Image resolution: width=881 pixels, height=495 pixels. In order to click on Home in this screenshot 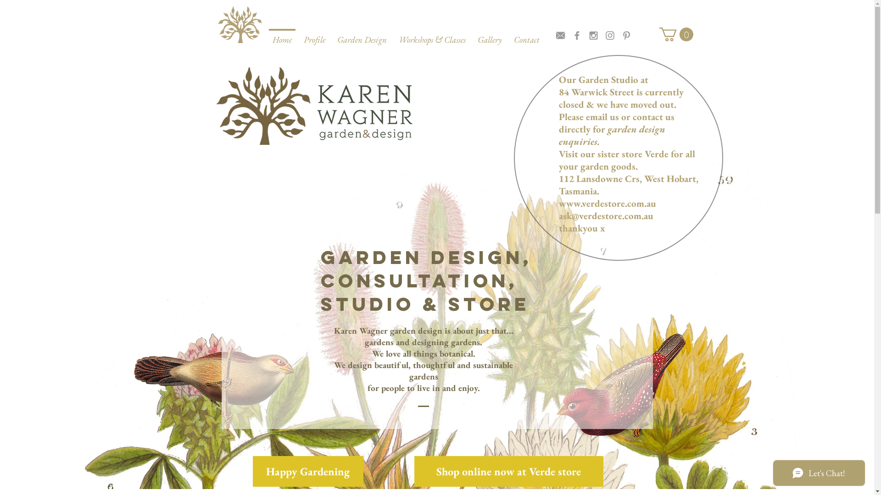, I will do `click(282, 36)`.